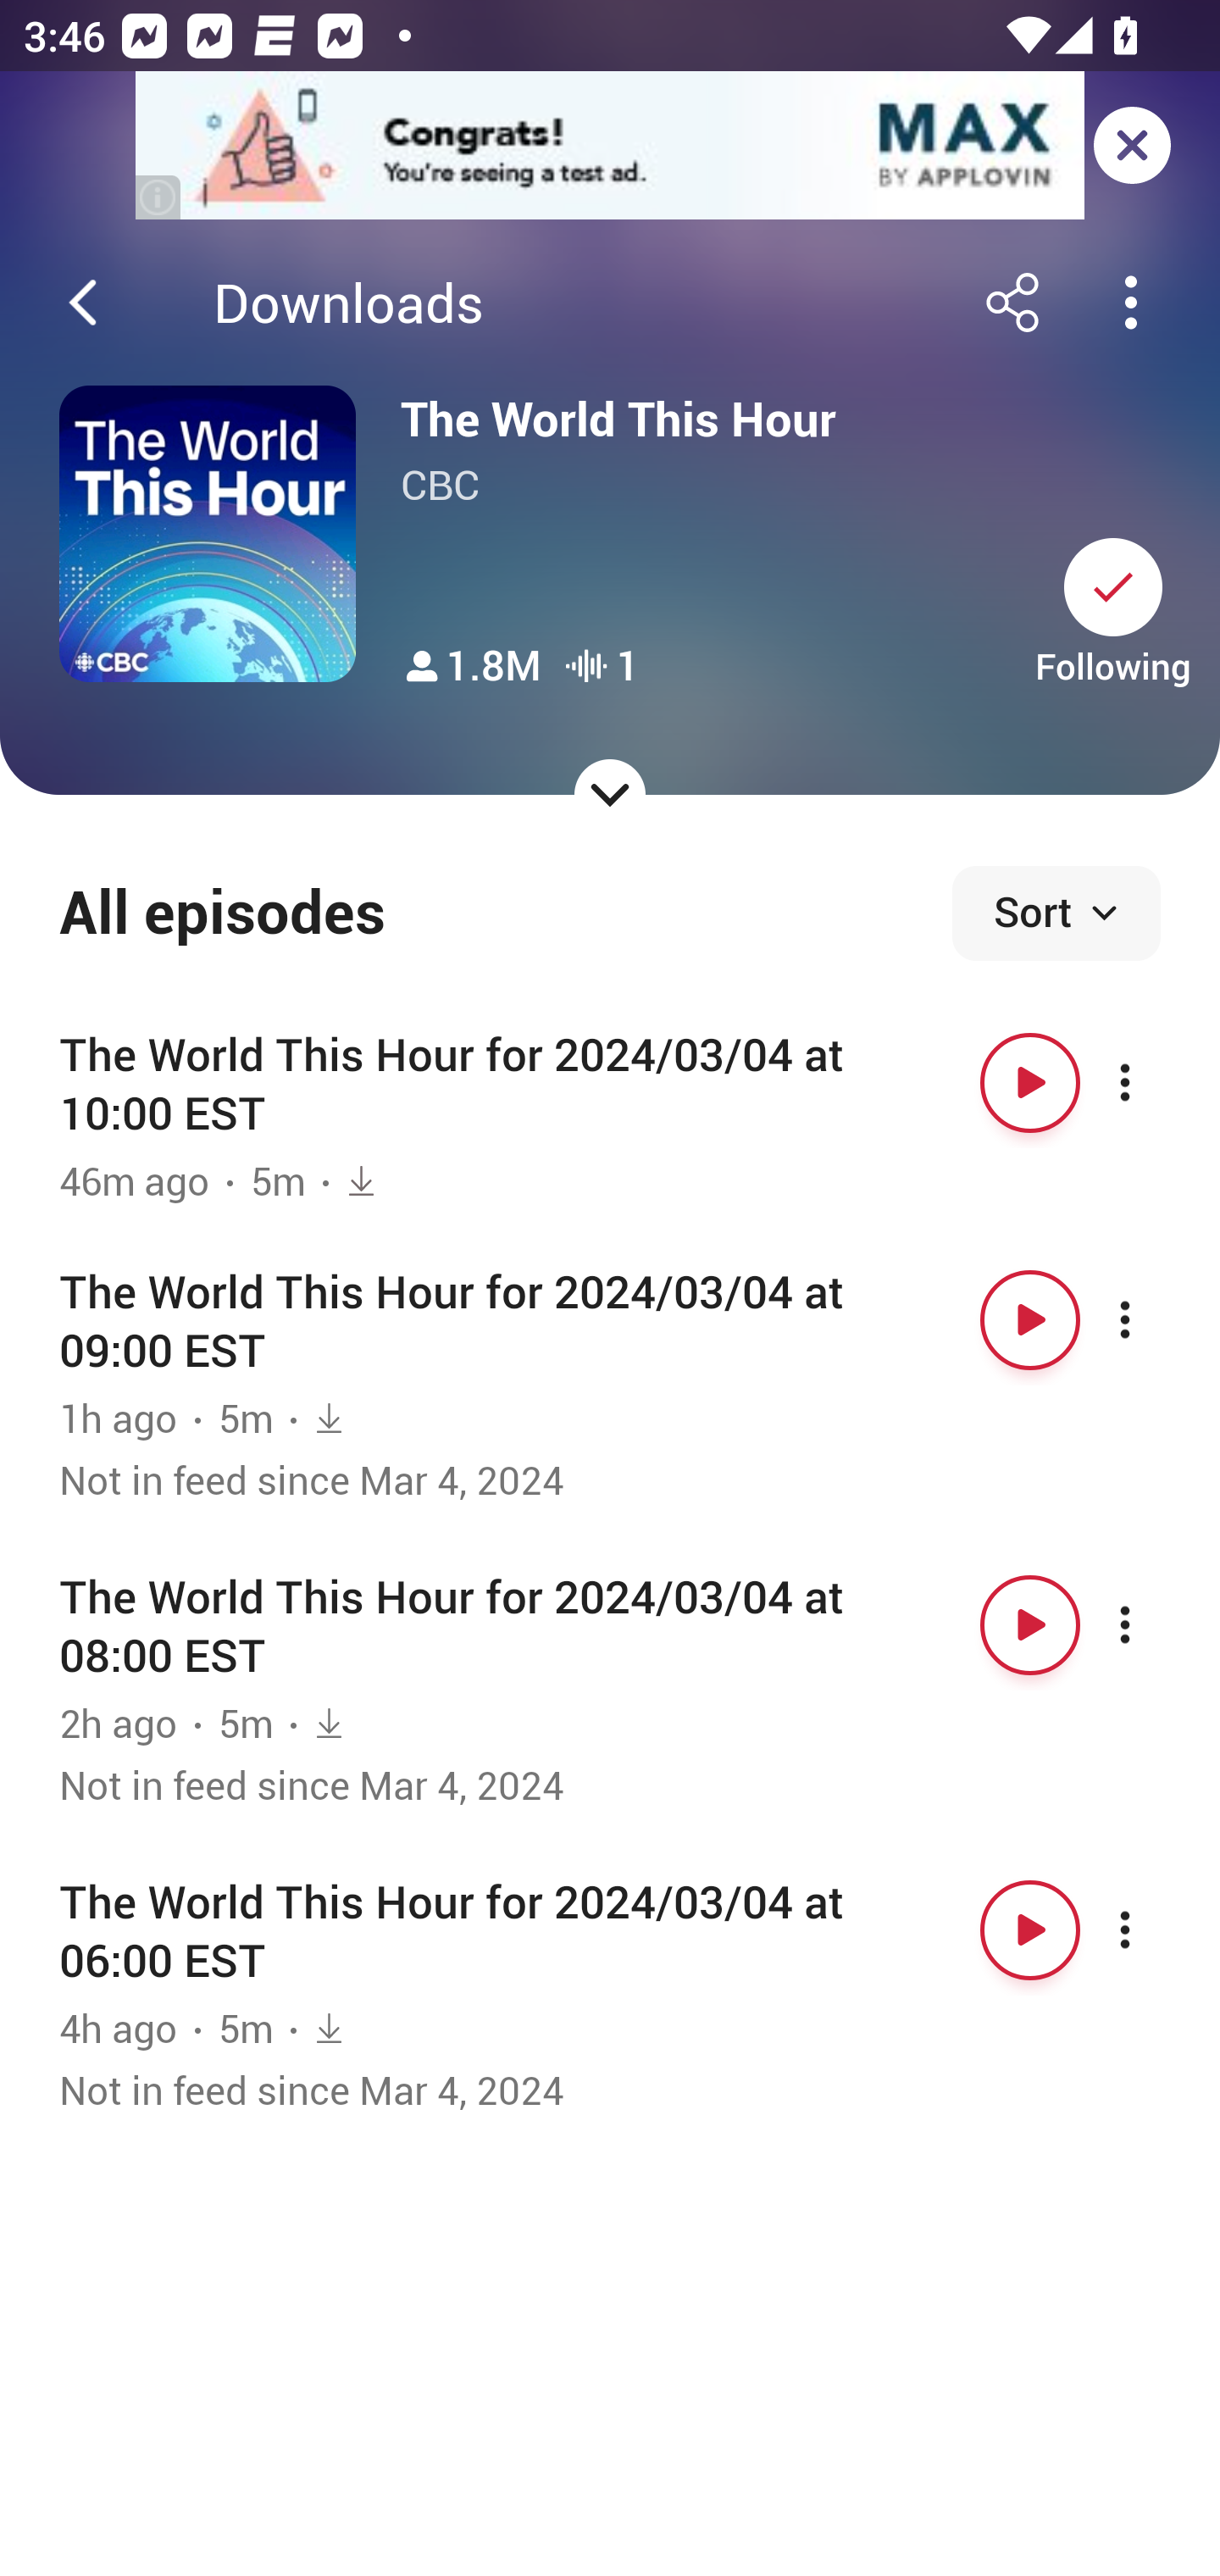 This screenshot has height=2576, width=1220. Describe the element at coordinates (1030, 1083) in the screenshot. I see `Play button` at that location.